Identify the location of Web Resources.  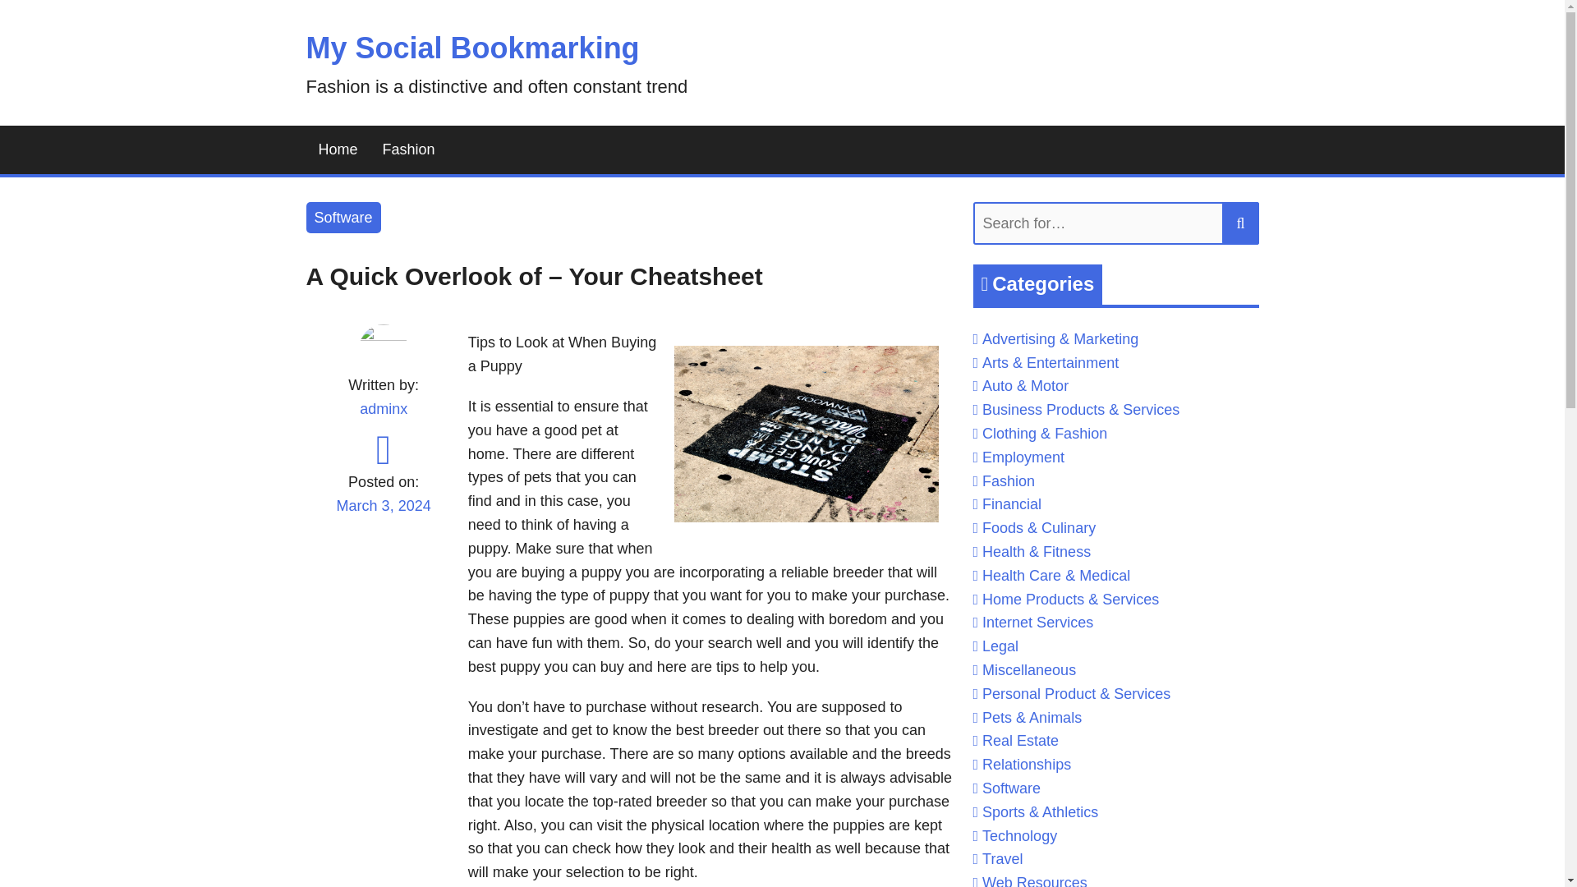
(1035, 880).